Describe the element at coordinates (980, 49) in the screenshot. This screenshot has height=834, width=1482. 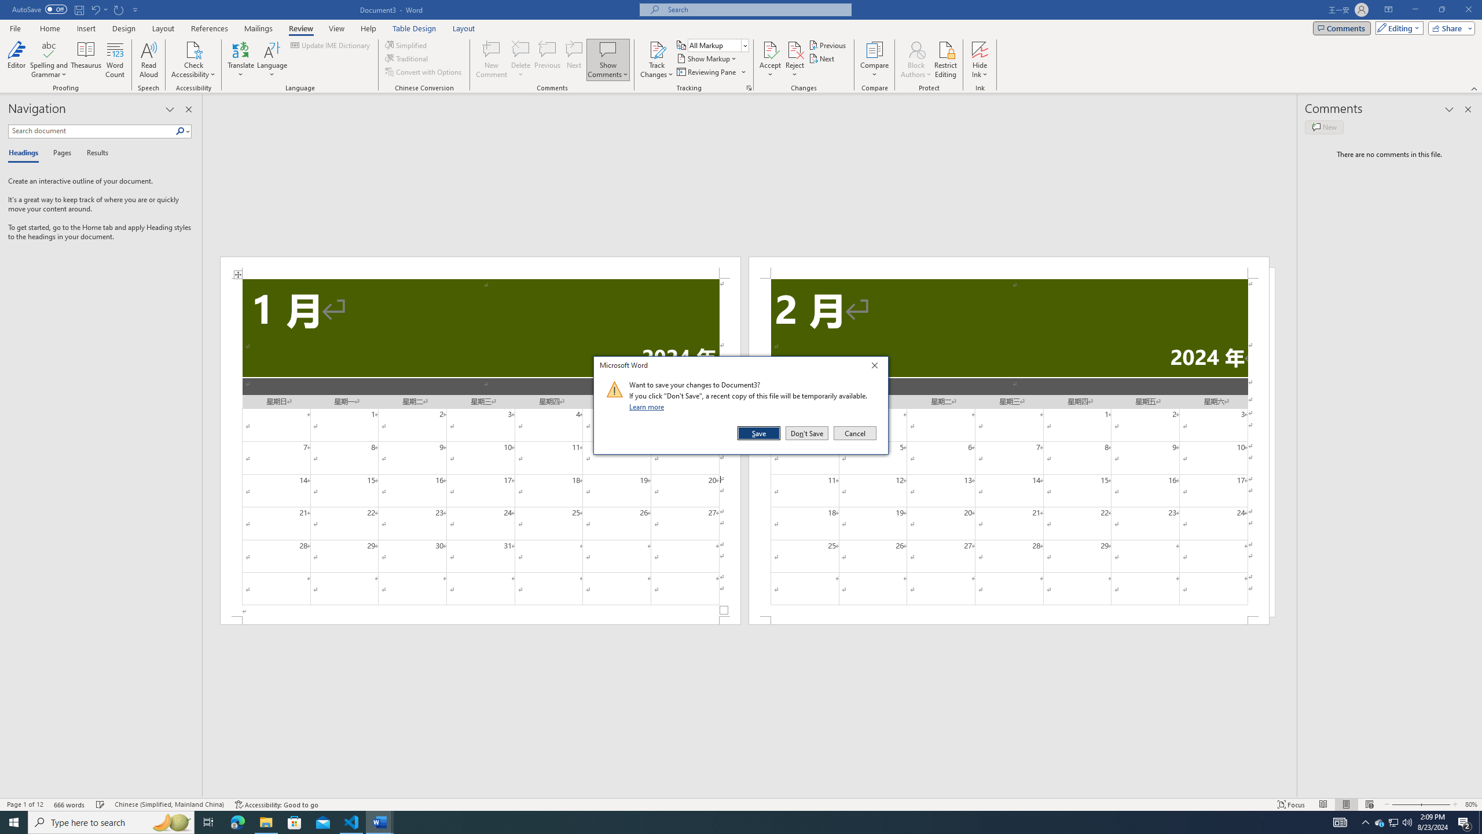
I see `Microsoft Edge` at that location.